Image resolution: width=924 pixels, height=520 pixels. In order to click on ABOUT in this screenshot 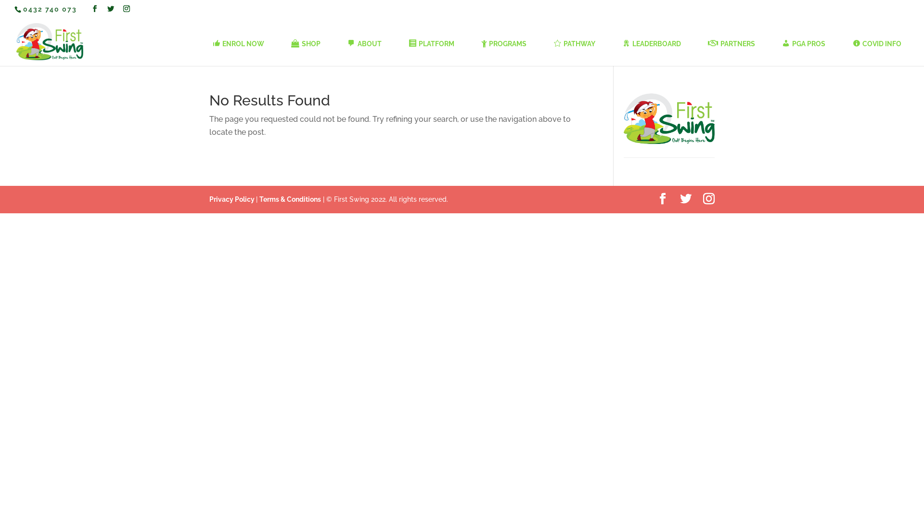, I will do `click(364, 51)`.